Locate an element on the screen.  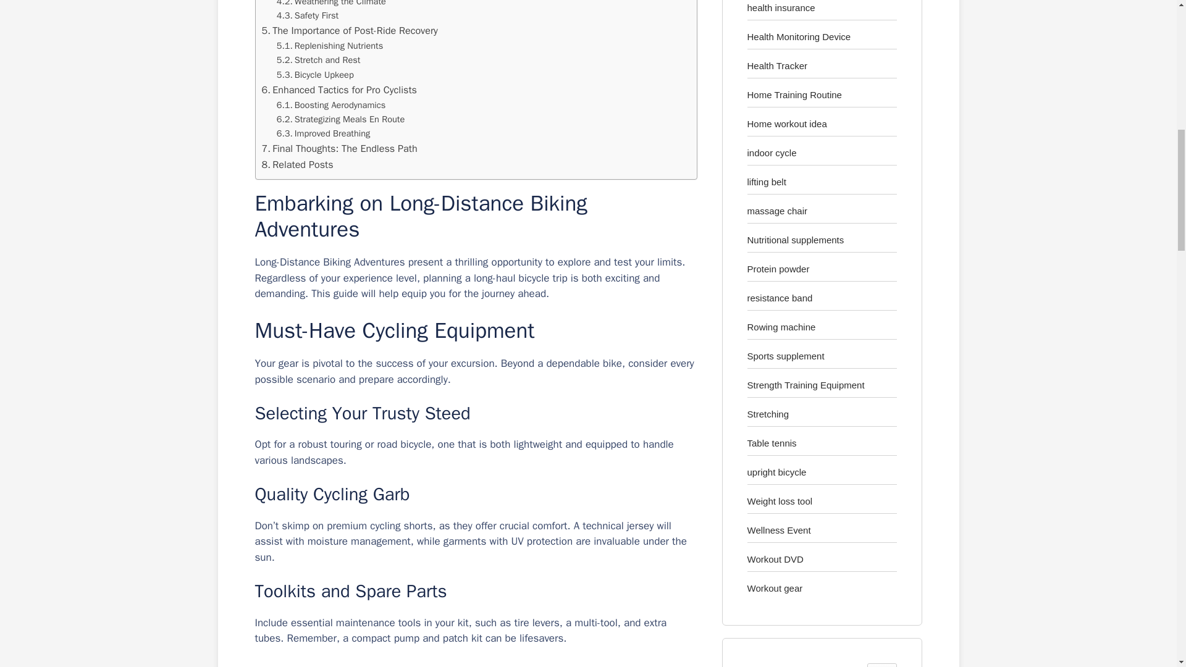
The Importance of Post-Ride Recovery is located at coordinates (350, 30).